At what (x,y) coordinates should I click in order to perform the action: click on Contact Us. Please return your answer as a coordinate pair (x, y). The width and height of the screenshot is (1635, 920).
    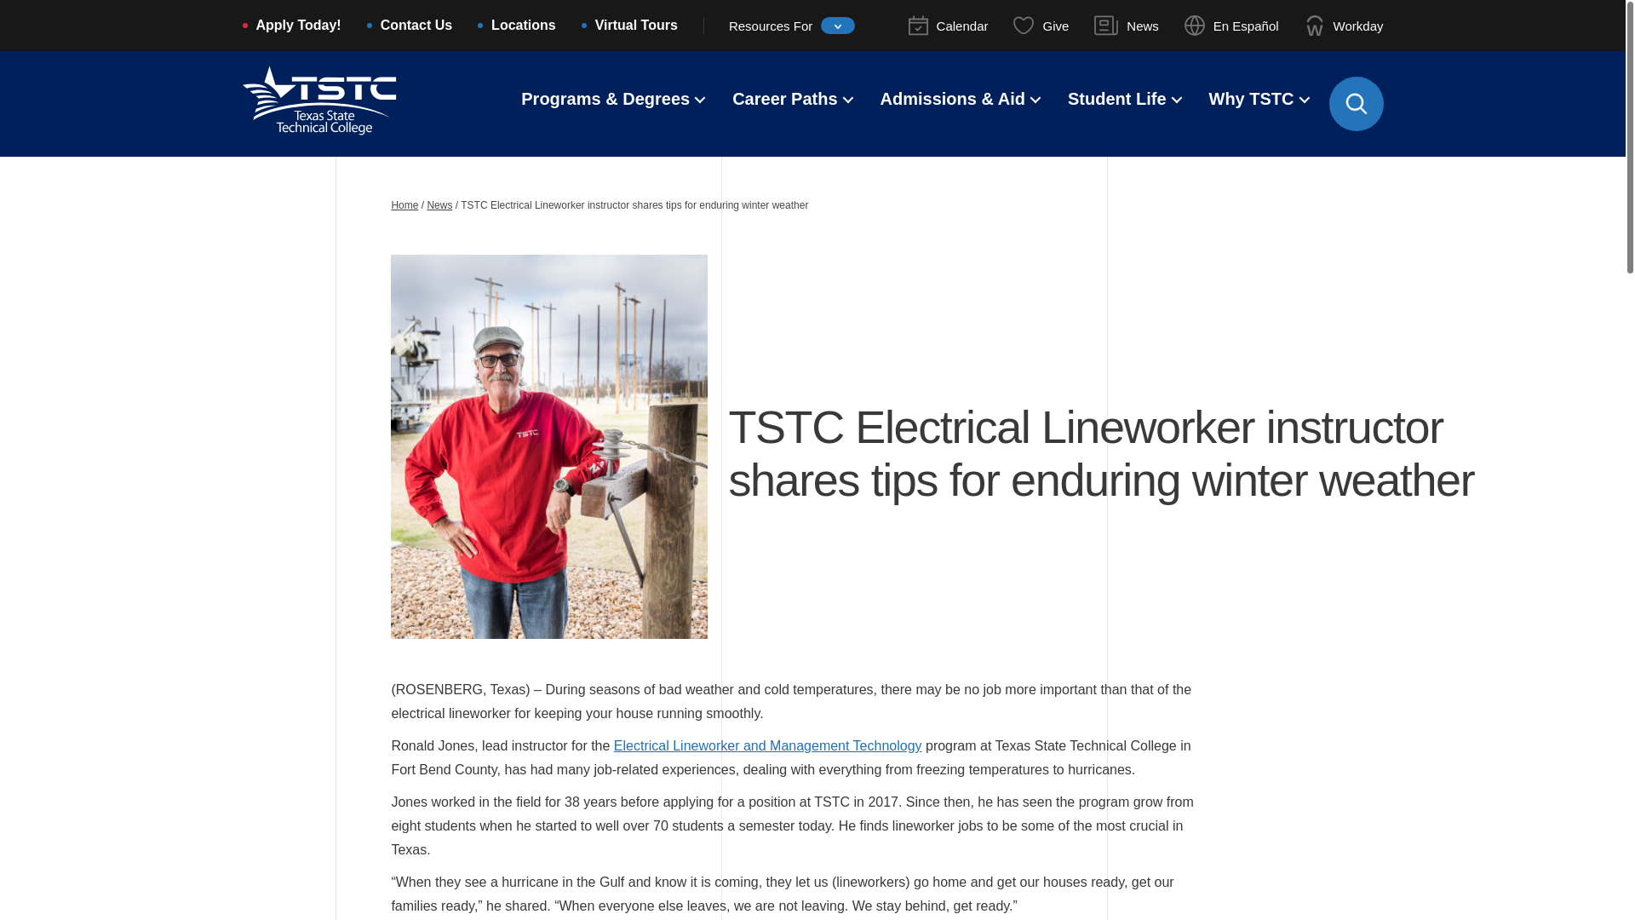
    Looking at the image, I should click on (416, 27).